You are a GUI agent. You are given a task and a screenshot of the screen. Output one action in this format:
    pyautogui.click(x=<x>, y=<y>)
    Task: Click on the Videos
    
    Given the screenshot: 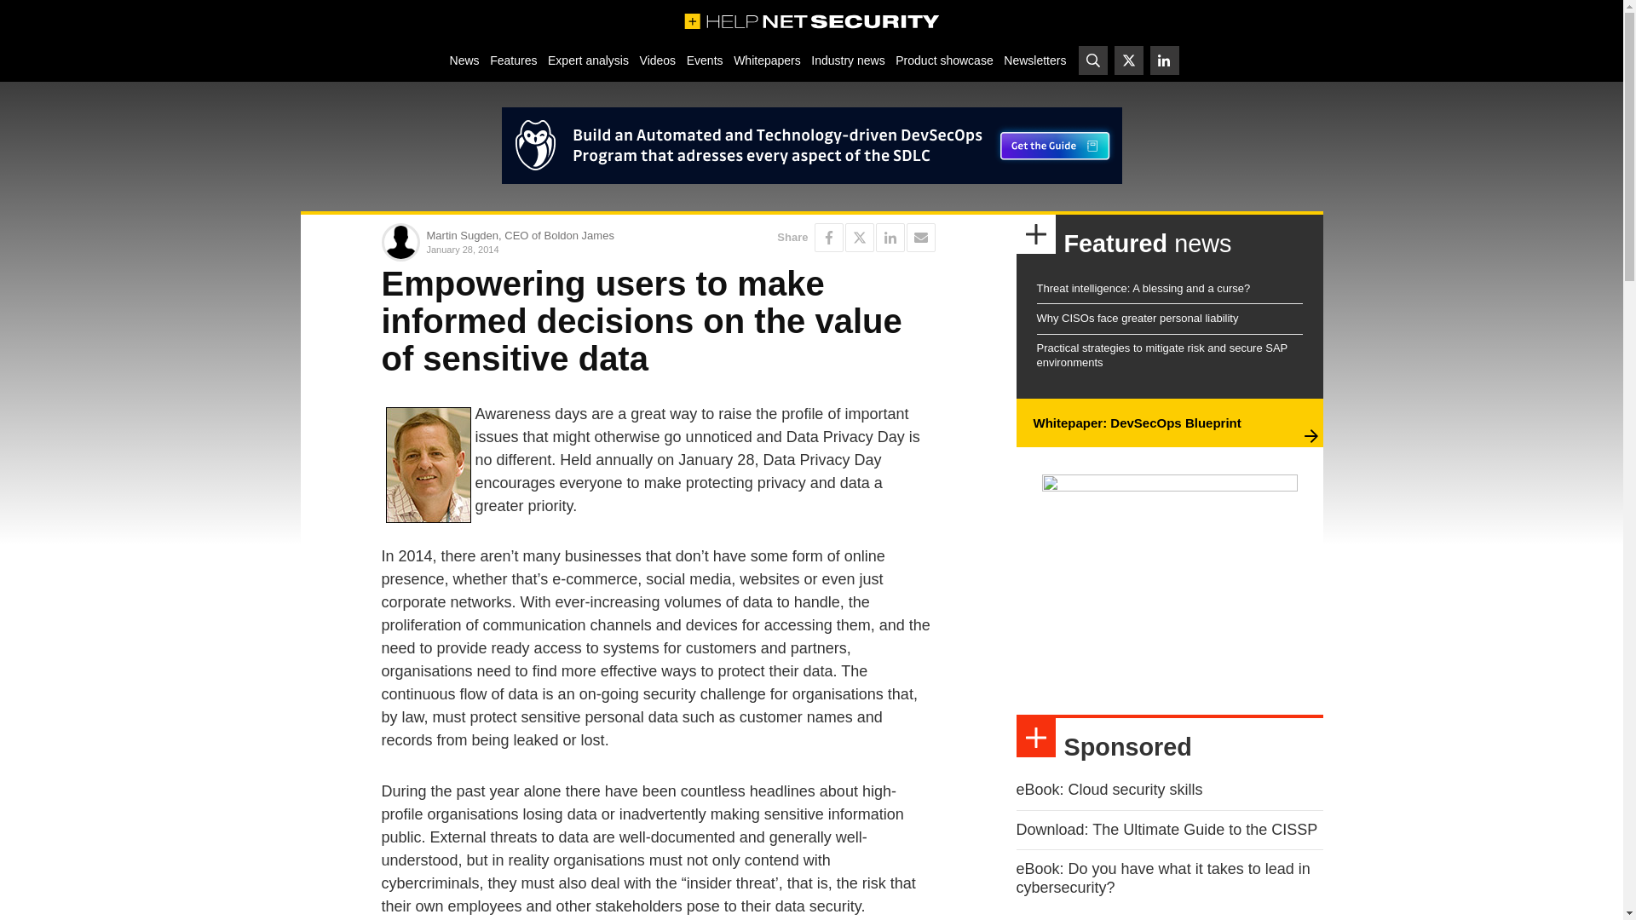 What is the action you would take?
    pyautogui.click(x=657, y=60)
    